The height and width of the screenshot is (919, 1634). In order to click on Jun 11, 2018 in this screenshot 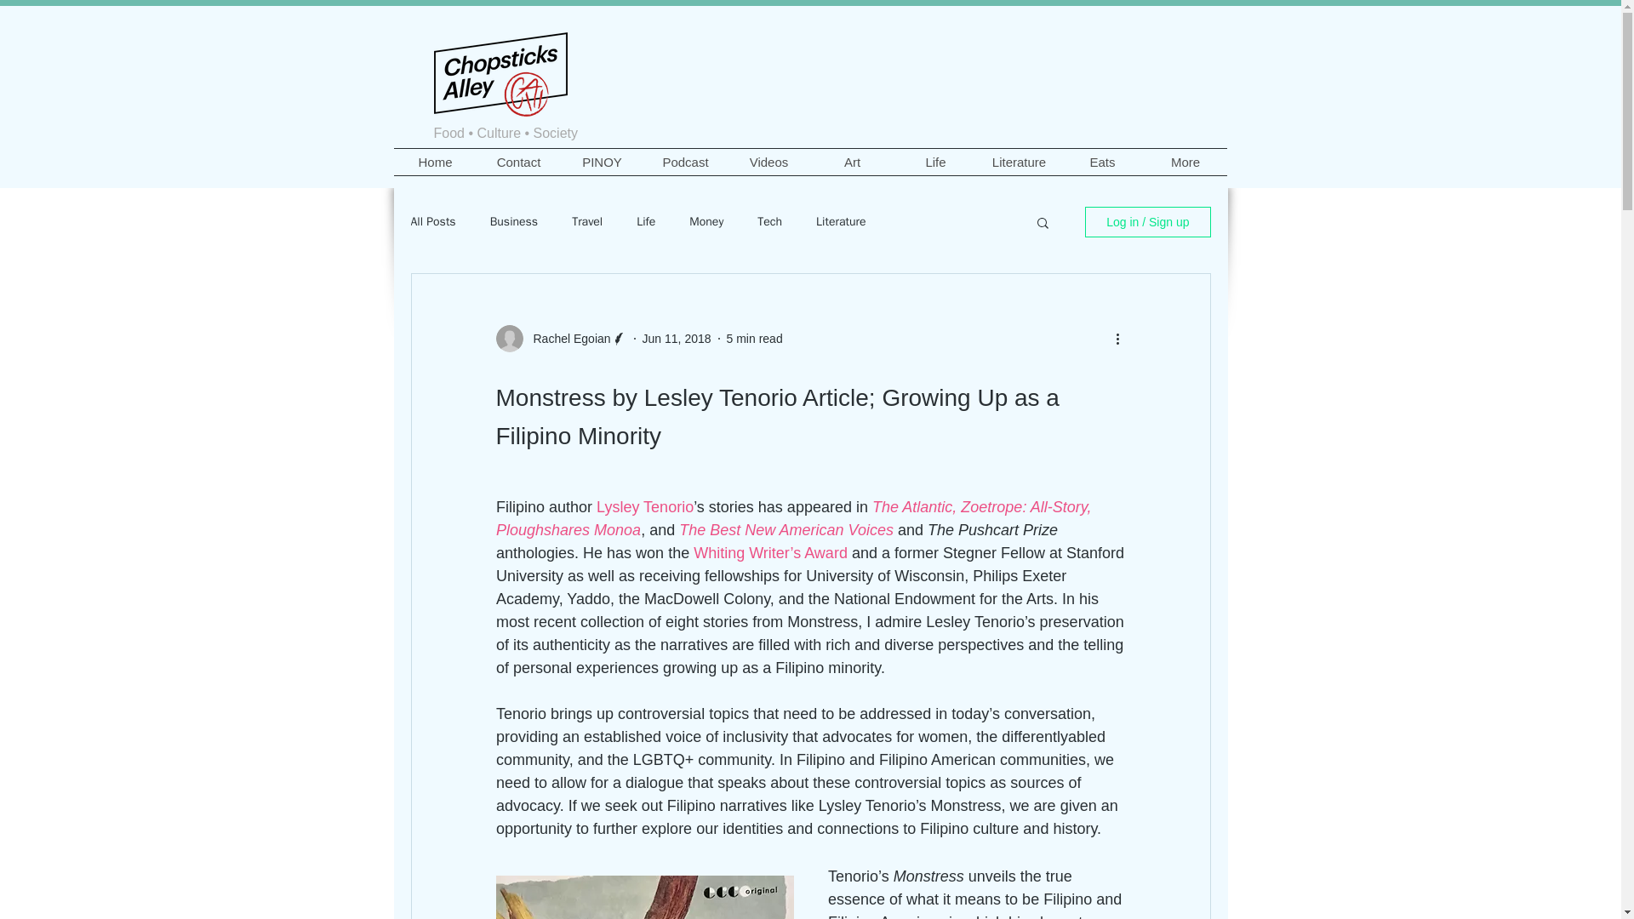, I will do `click(676, 339)`.